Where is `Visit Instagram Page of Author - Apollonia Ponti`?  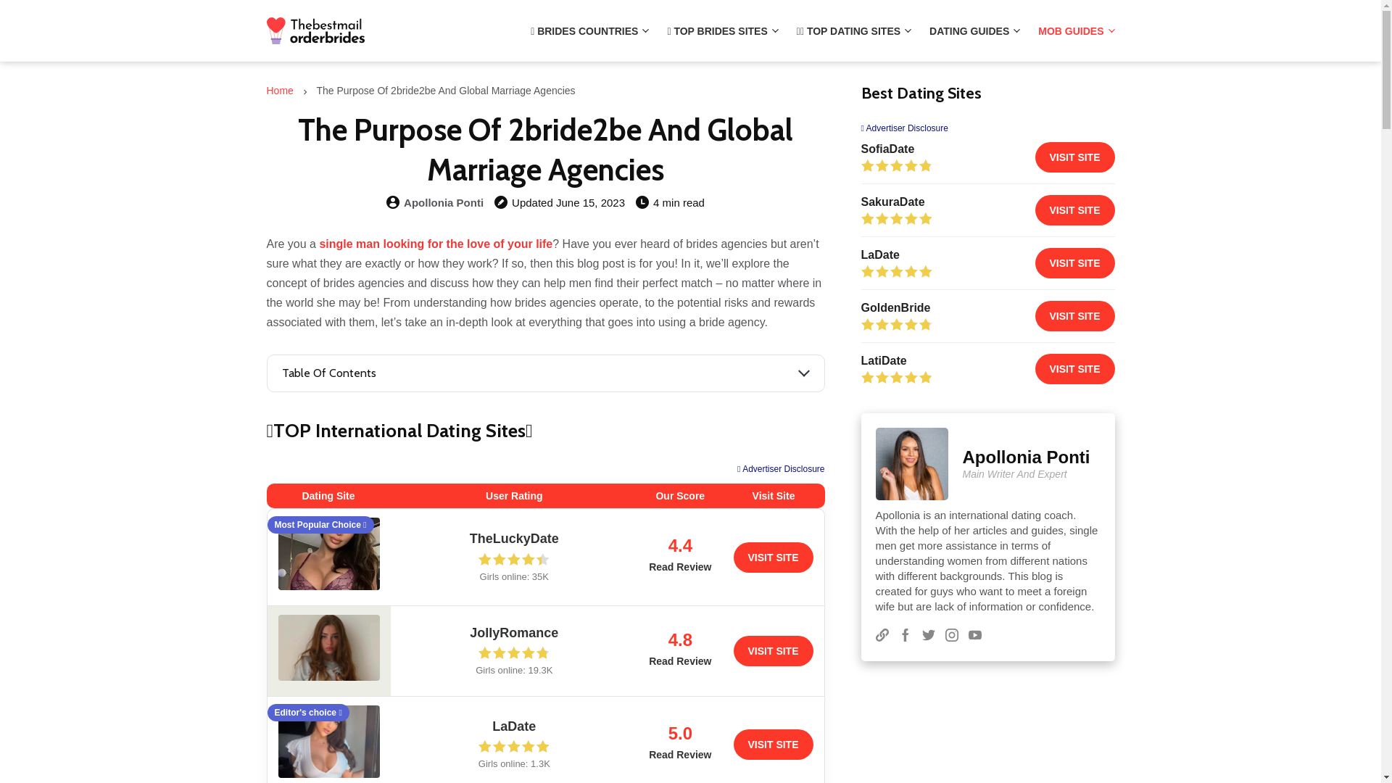 Visit Instagram Page of Author - Apollonia Ponti is located at coordinates (952, 638).